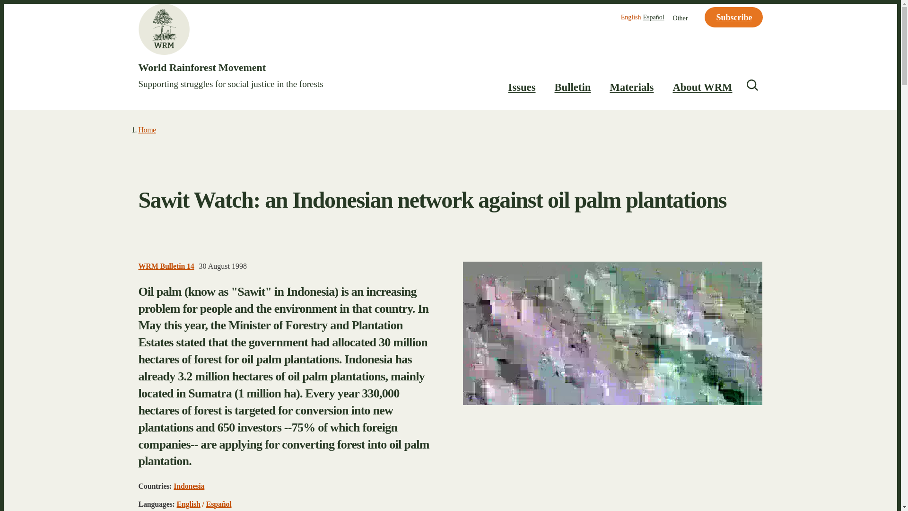  What do you see at coordinates (450, 4) in the screenshot?
I see `Skip to main content` at bounding box center [450, 4].